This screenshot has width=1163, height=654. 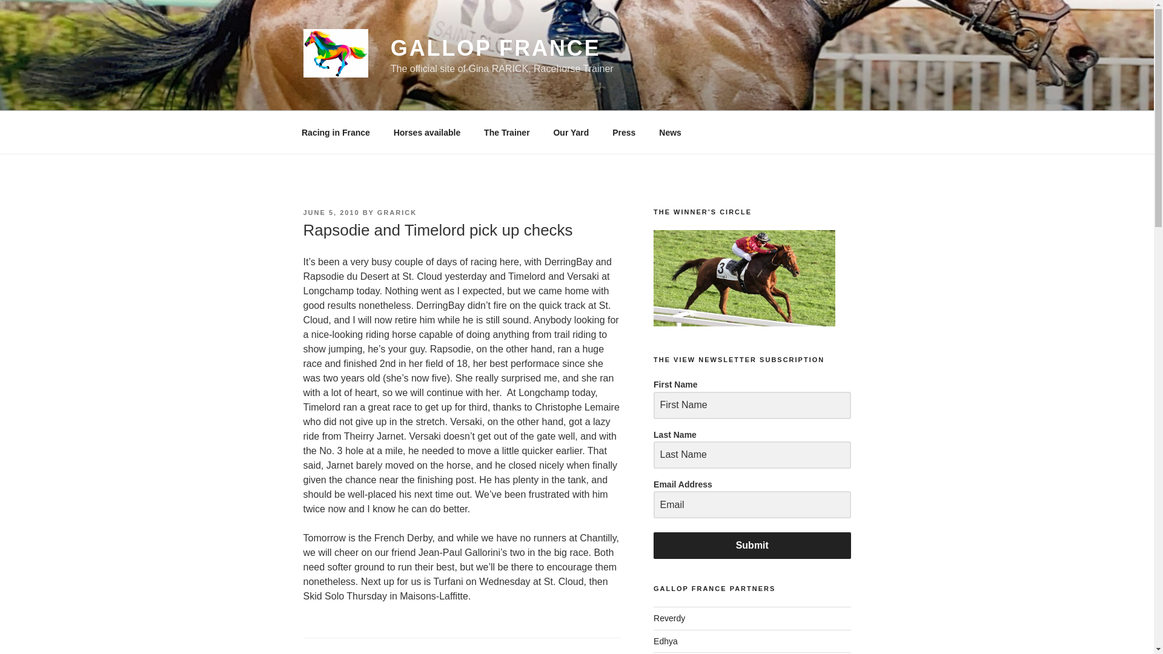 I want to click on The Trainer, so click(x=506, y=132).